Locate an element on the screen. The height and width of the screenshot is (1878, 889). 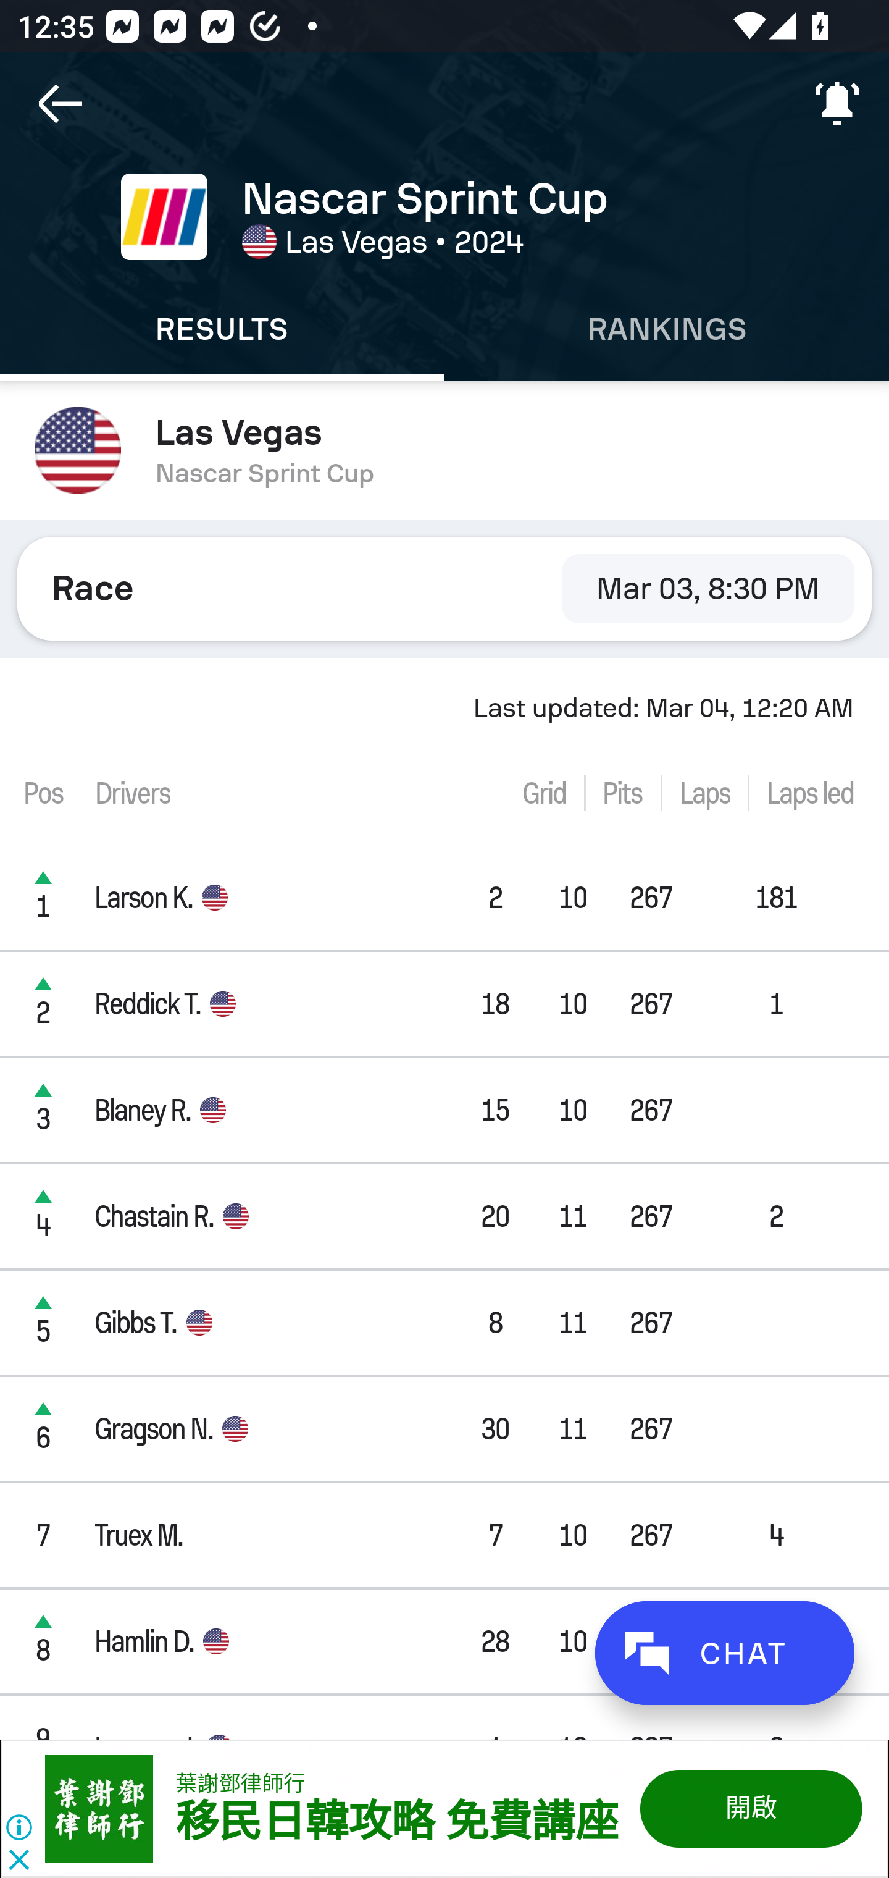
4 Chastain R. 20 11 267 2 is located at coordinates (444, 1216).